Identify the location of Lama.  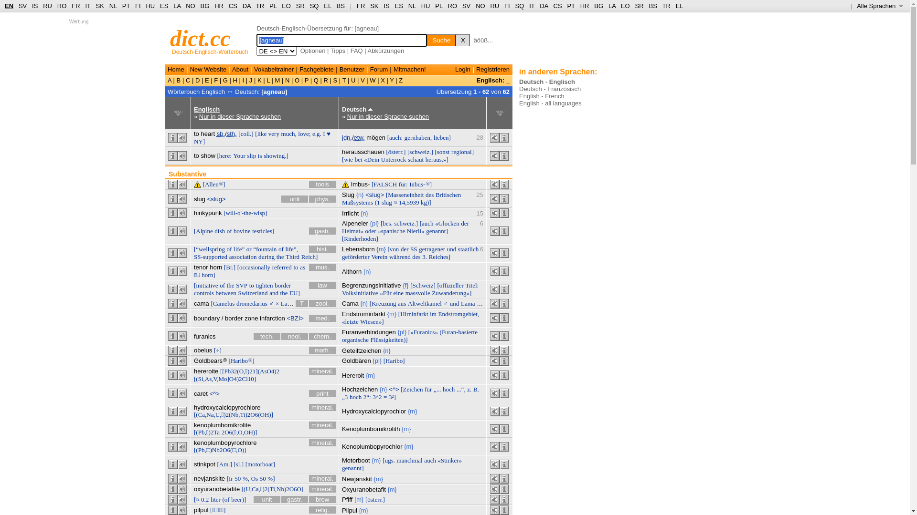
(288, 303).